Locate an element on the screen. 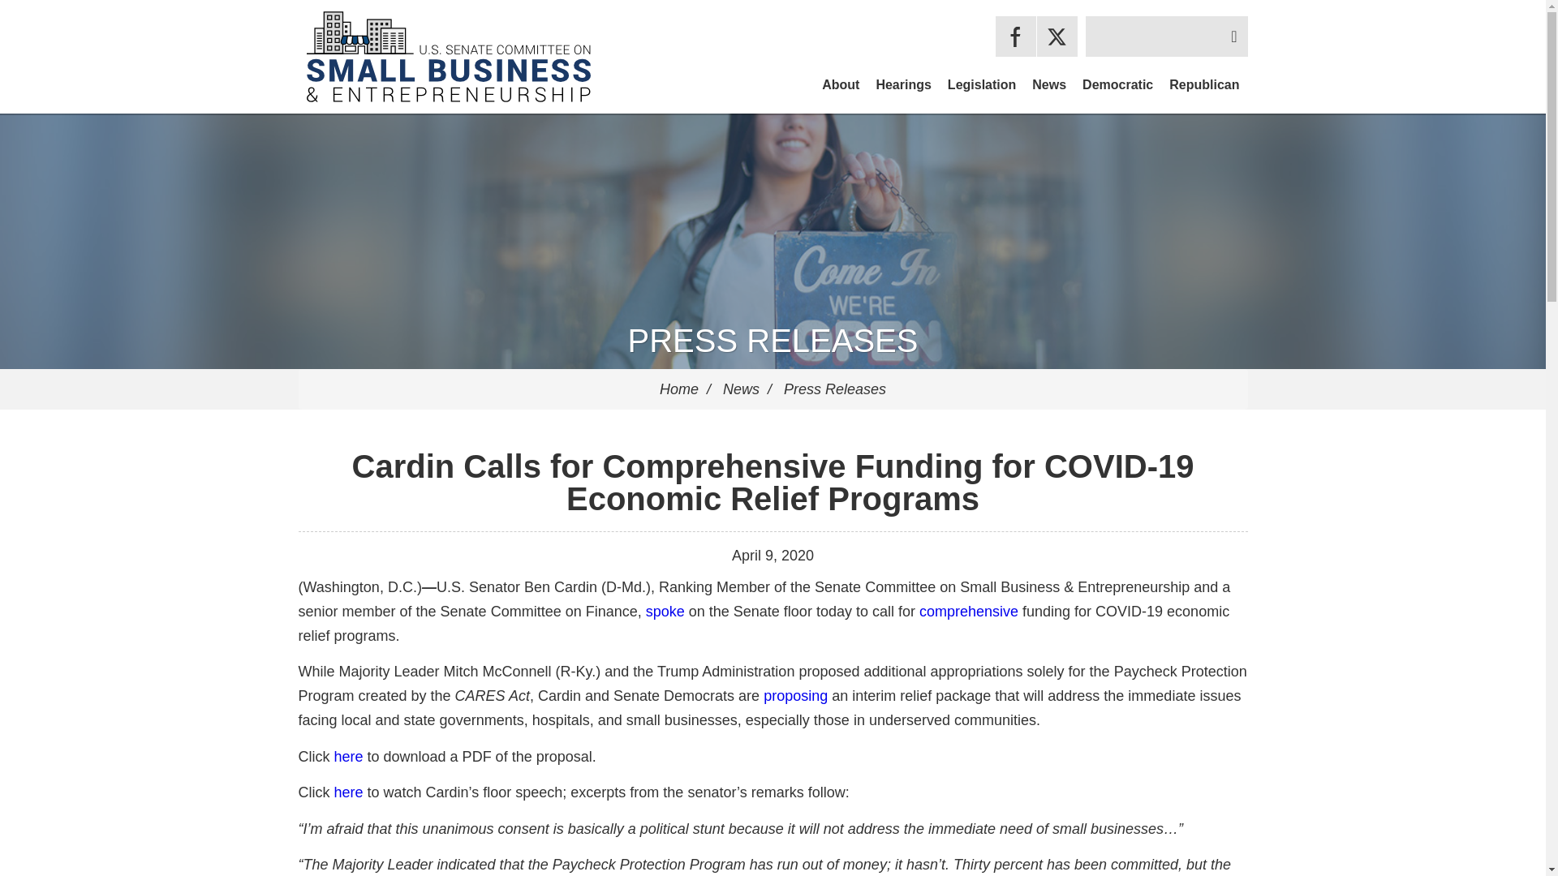  News is located at coordinates (1048, 84).